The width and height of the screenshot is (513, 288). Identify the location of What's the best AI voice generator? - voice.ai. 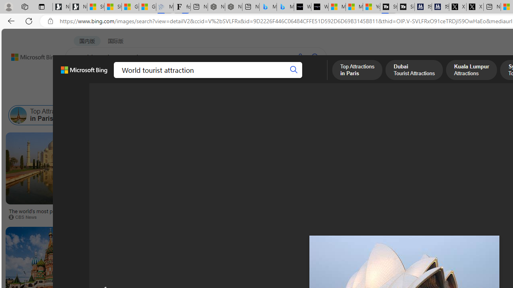
(320, 7).